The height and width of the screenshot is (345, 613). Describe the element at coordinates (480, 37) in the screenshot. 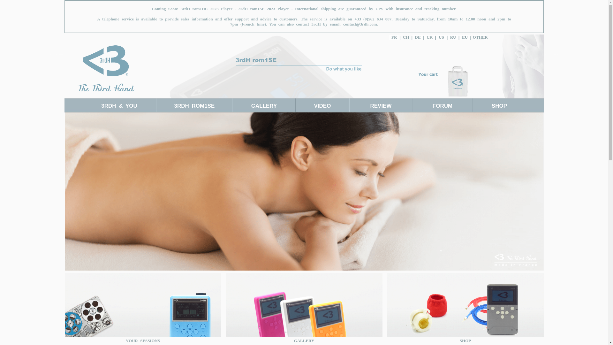

I see `OTHER` at that location.